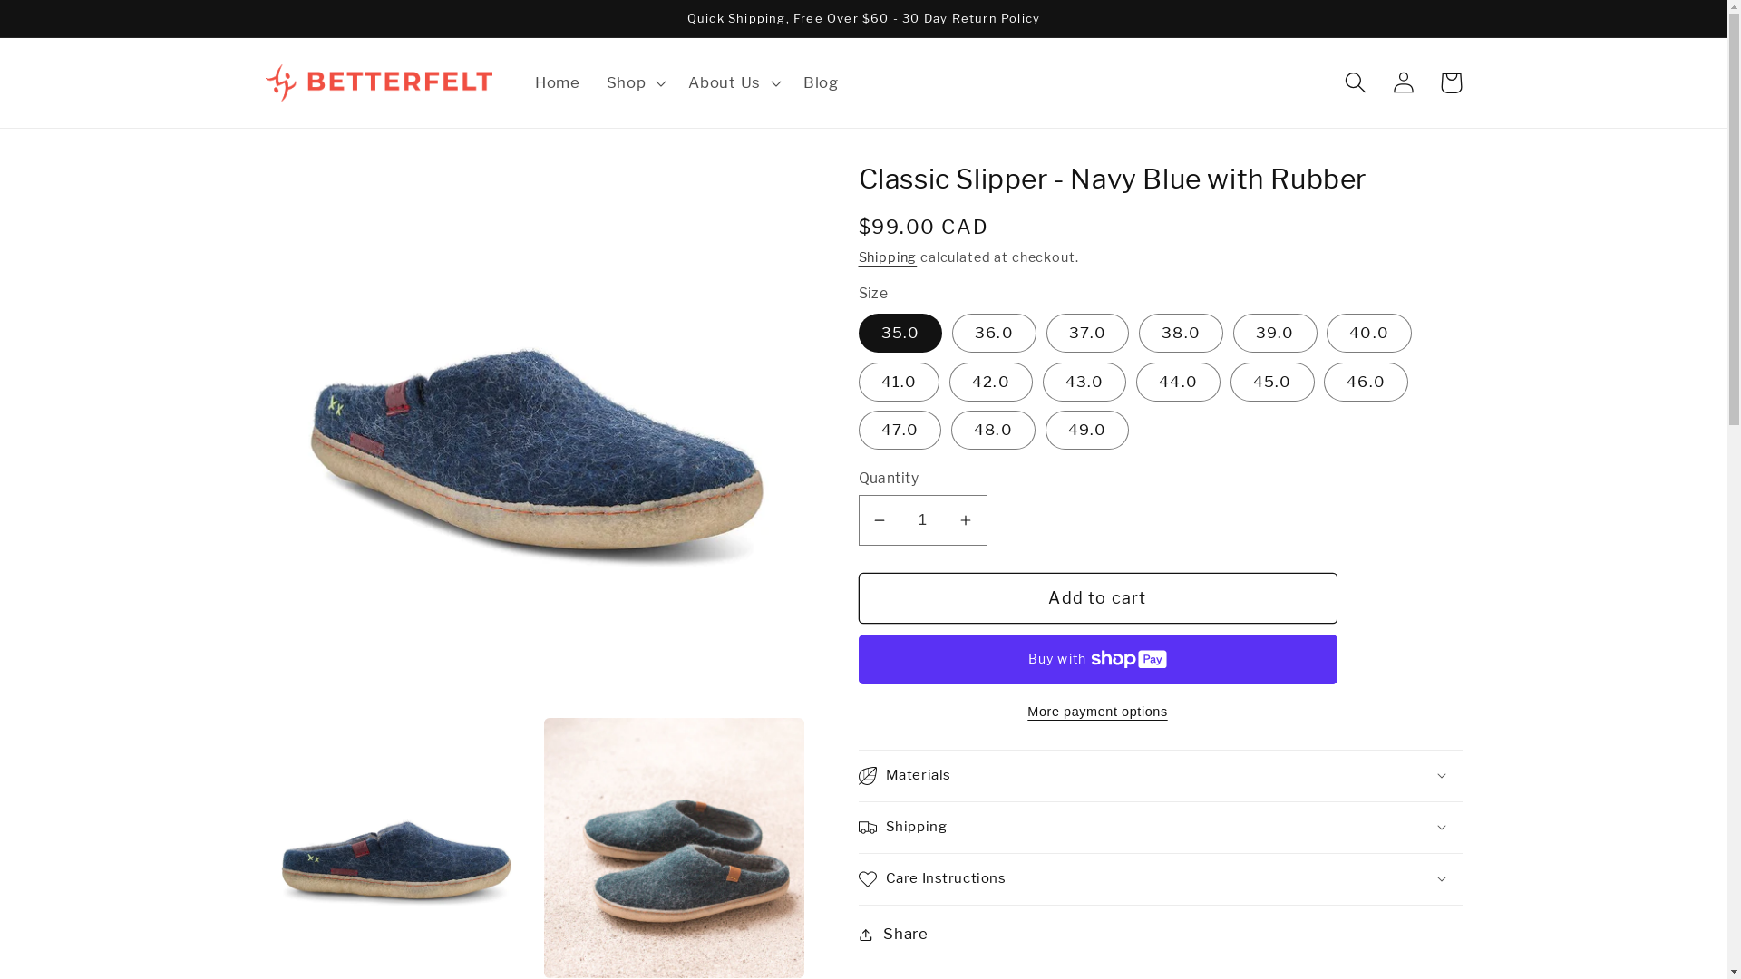 The image size is (1741, 979). I want to click on Shipping, so click(887, 257).